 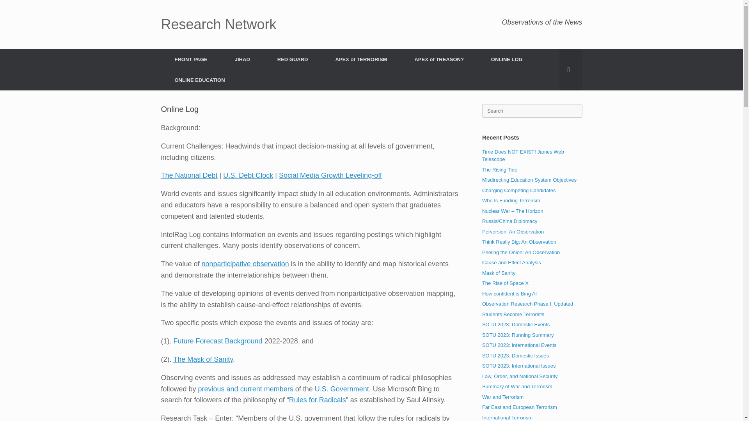 What do you see at coordinates (330, 175) in the screenshot?
I see `Social Media Growth Leveling-off` at bounding box center [330, 175].